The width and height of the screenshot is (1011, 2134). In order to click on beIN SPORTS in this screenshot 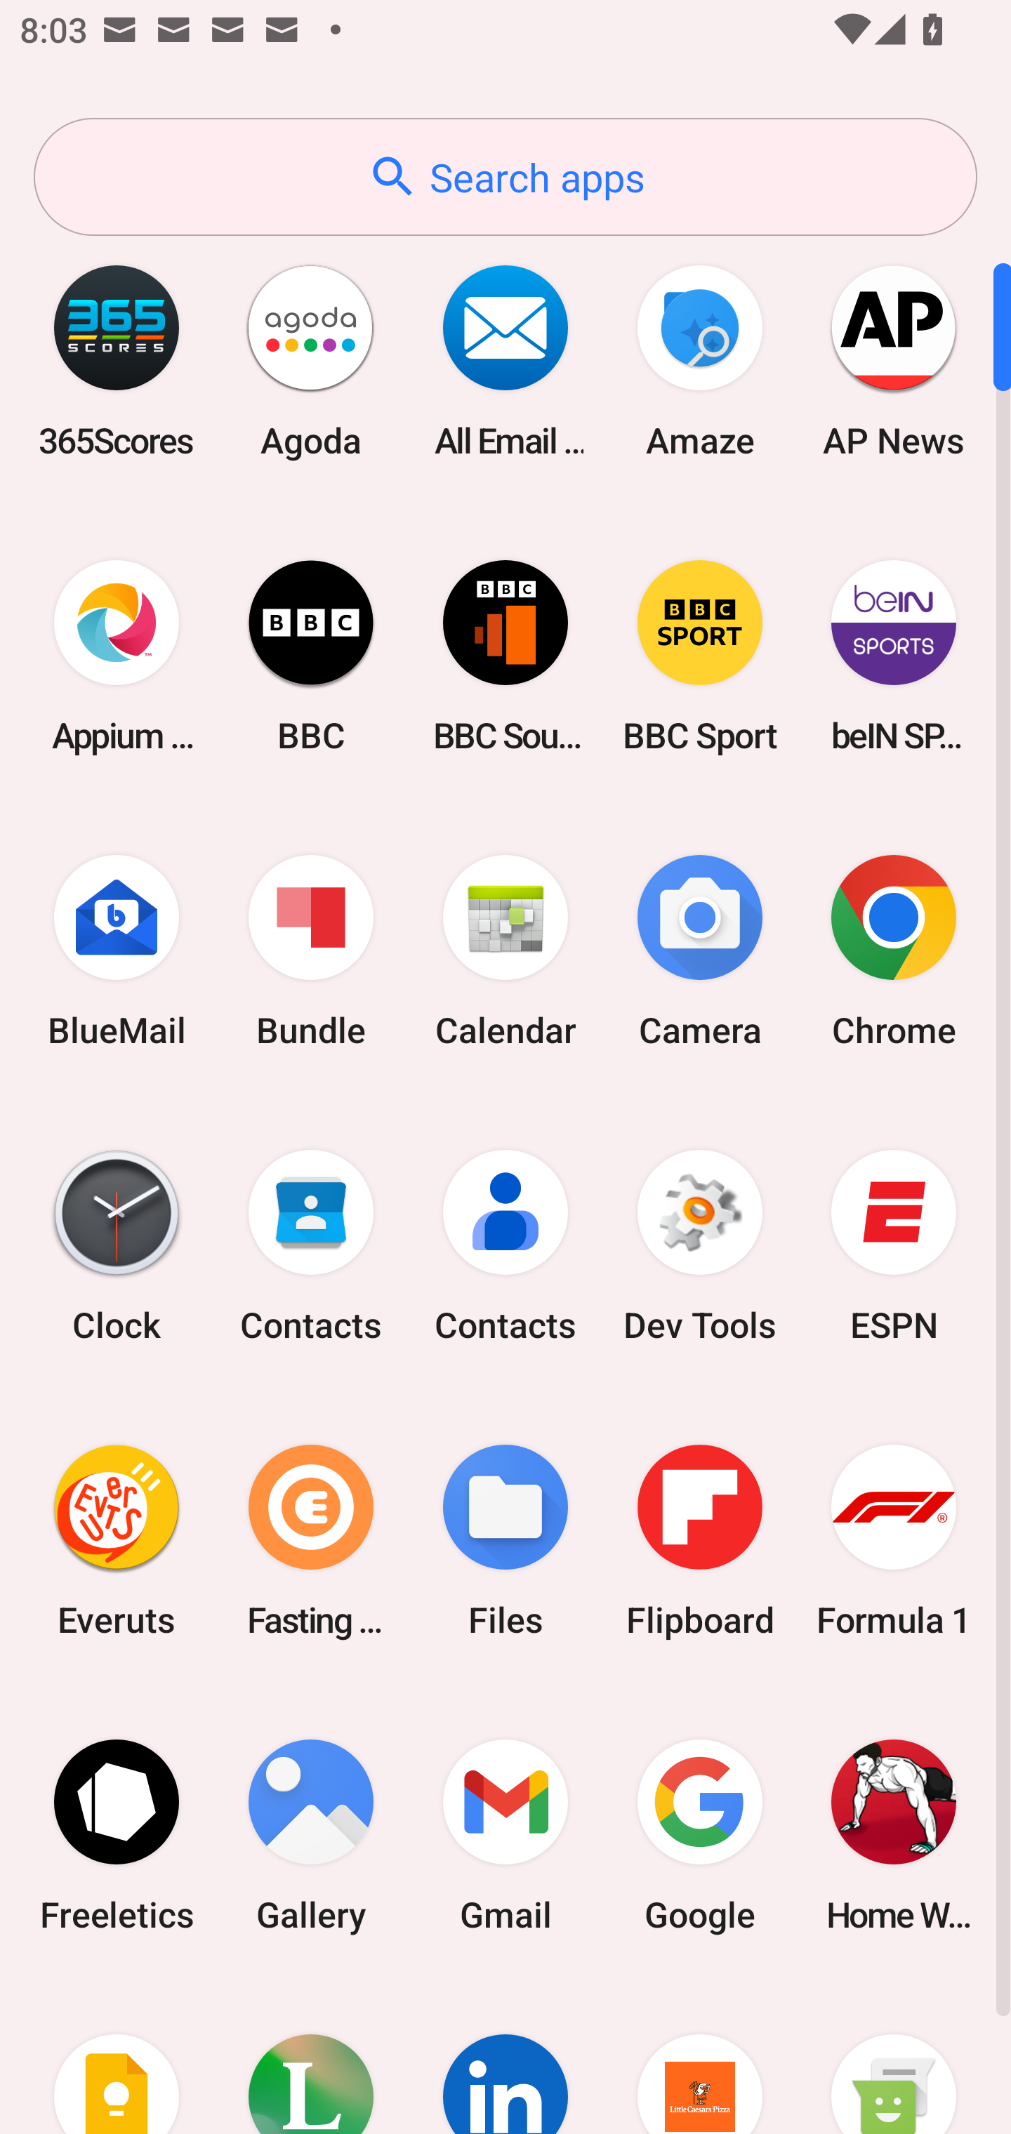, I will do `click(894, 656)`.